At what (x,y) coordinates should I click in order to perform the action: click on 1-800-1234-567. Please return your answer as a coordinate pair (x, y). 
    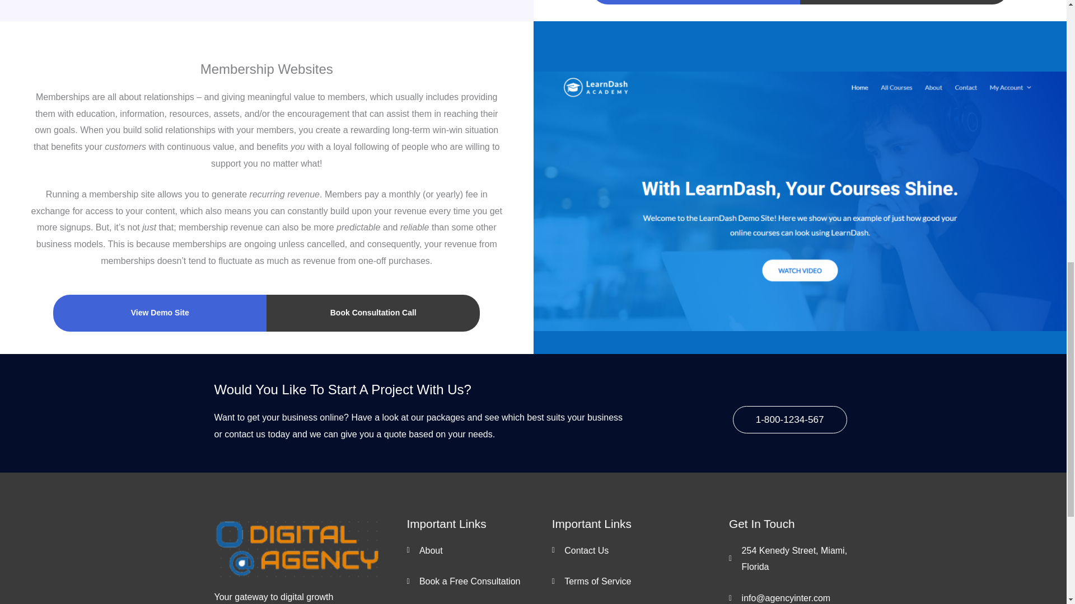
    Looking at the image, I should click on (789, 419).